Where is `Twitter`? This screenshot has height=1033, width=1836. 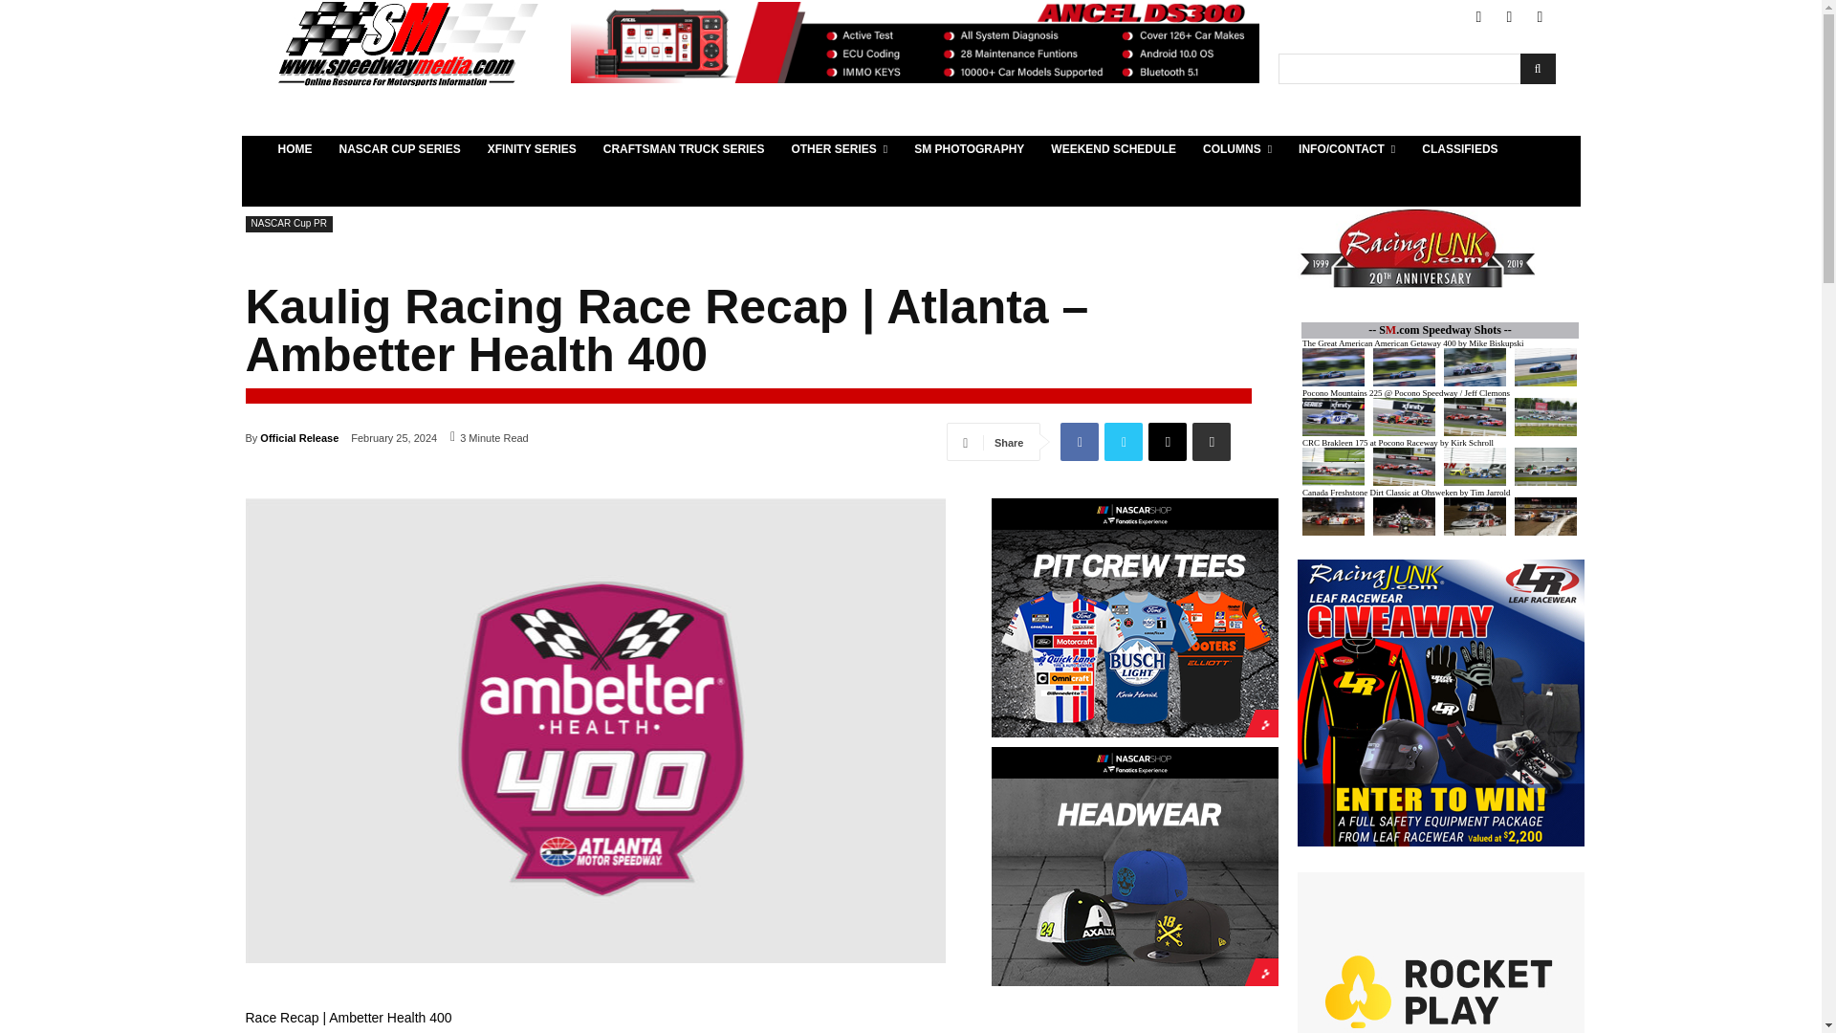
Twitter is located at coordinates (1123, 441).